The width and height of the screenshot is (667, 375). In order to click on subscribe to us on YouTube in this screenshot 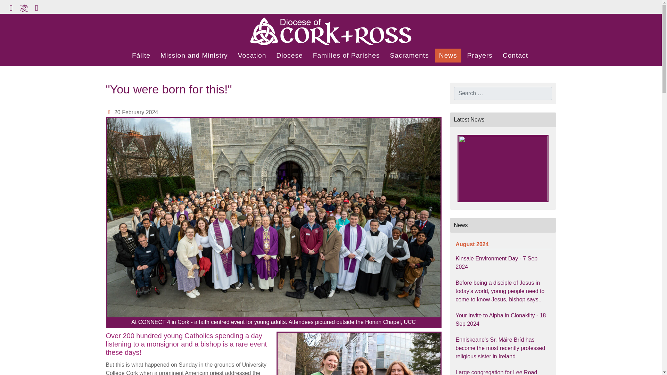, I will do `click(36, 8)`.